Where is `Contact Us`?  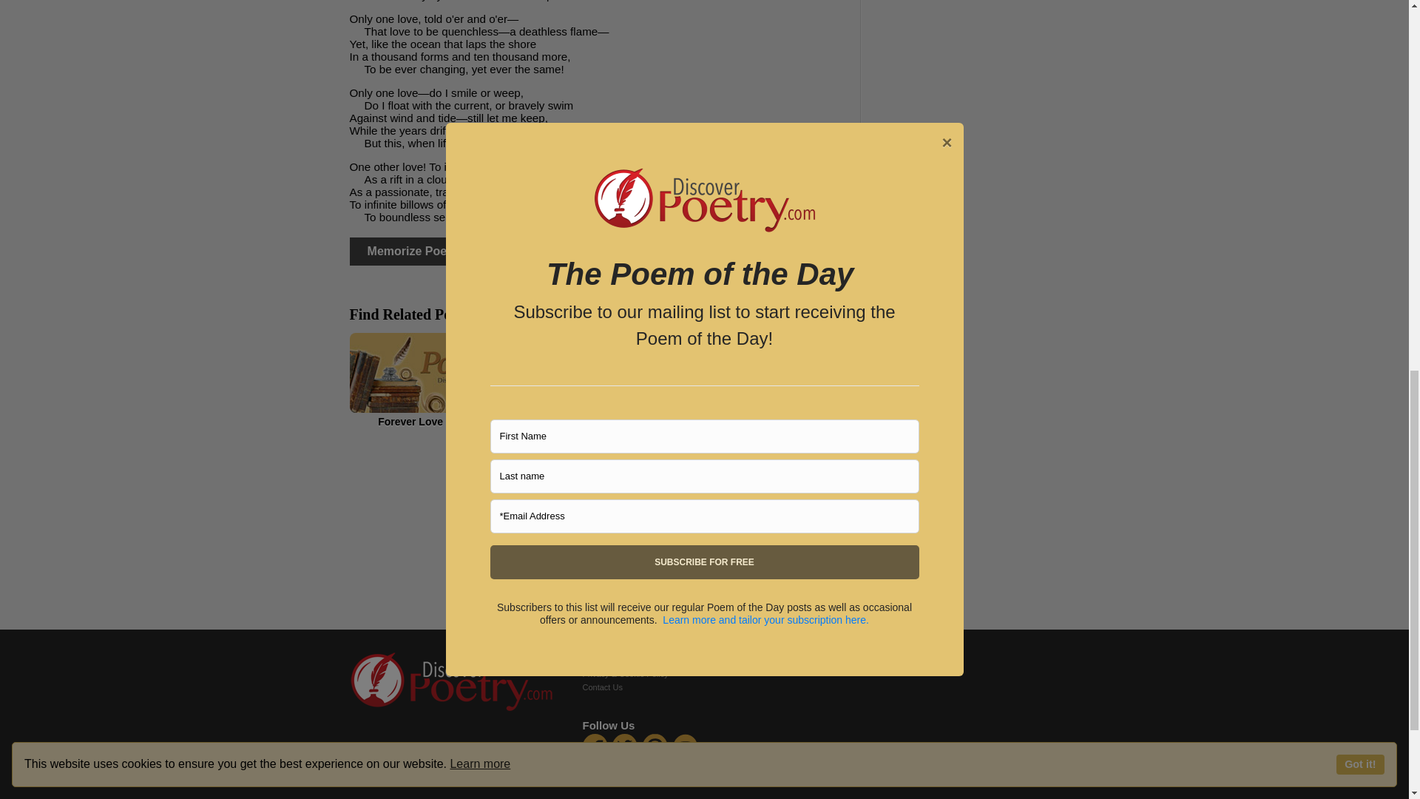 Contact Us is located at coordinates (602, 687).